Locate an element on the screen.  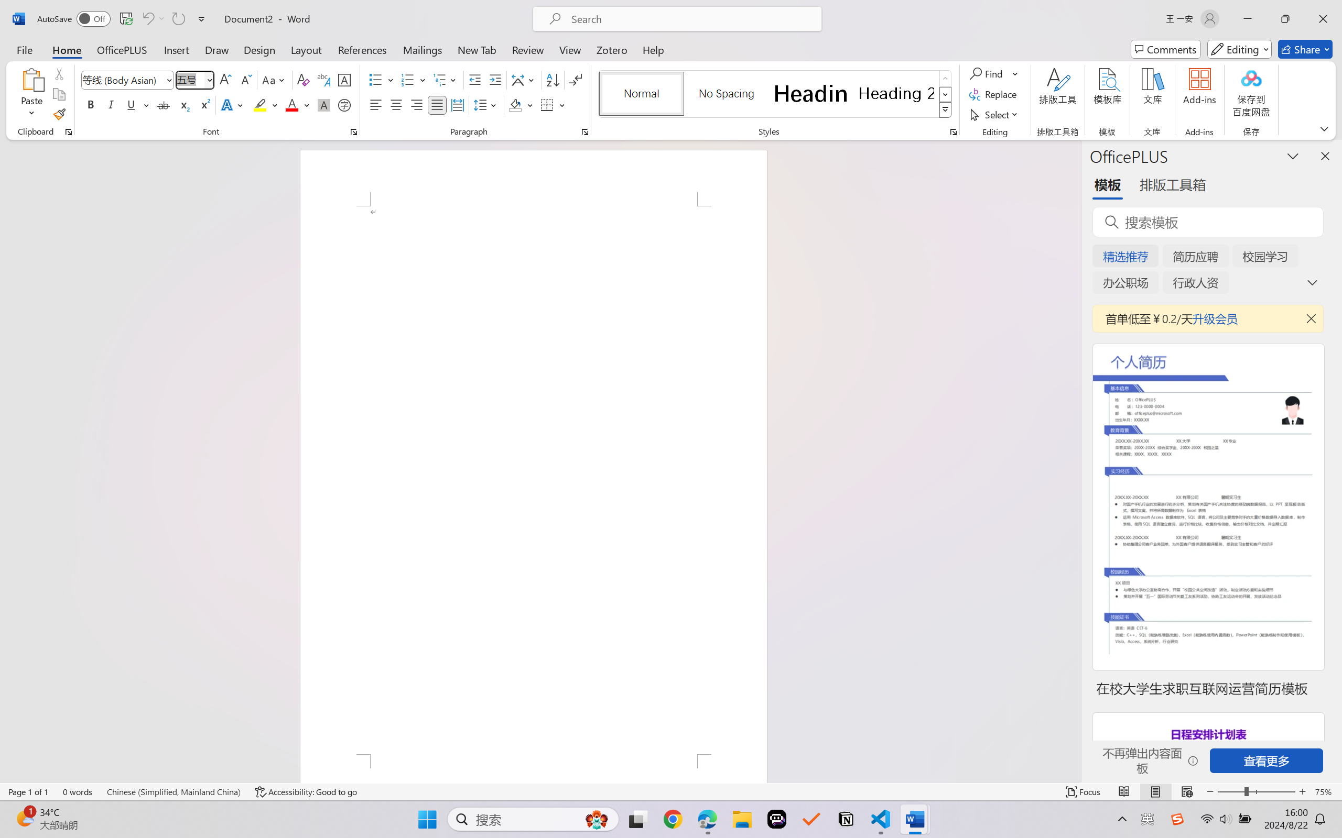
Text Highlight Color Yellow is located at coordinates (260, 105).